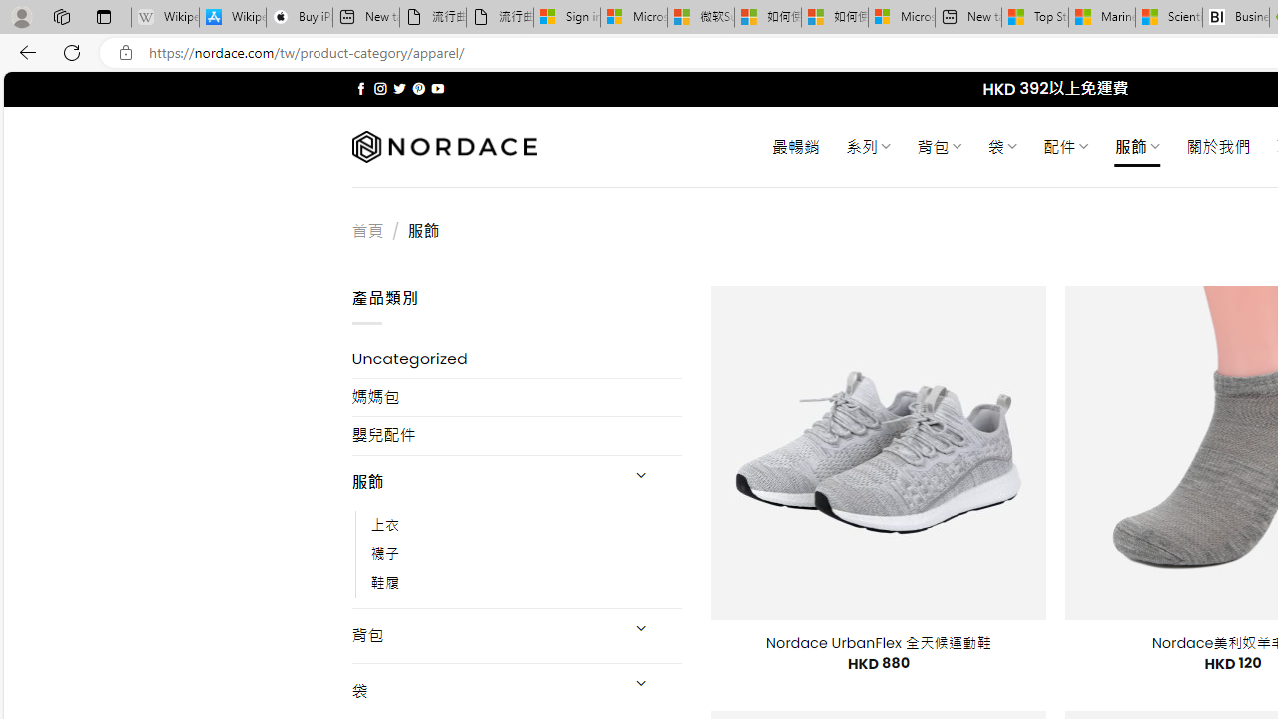 The height and width of the screenshot is (719, 1278). Describe the element at coordinates (1034, 18) in the screenshot. I see `Top Stories - MSN` at that location.